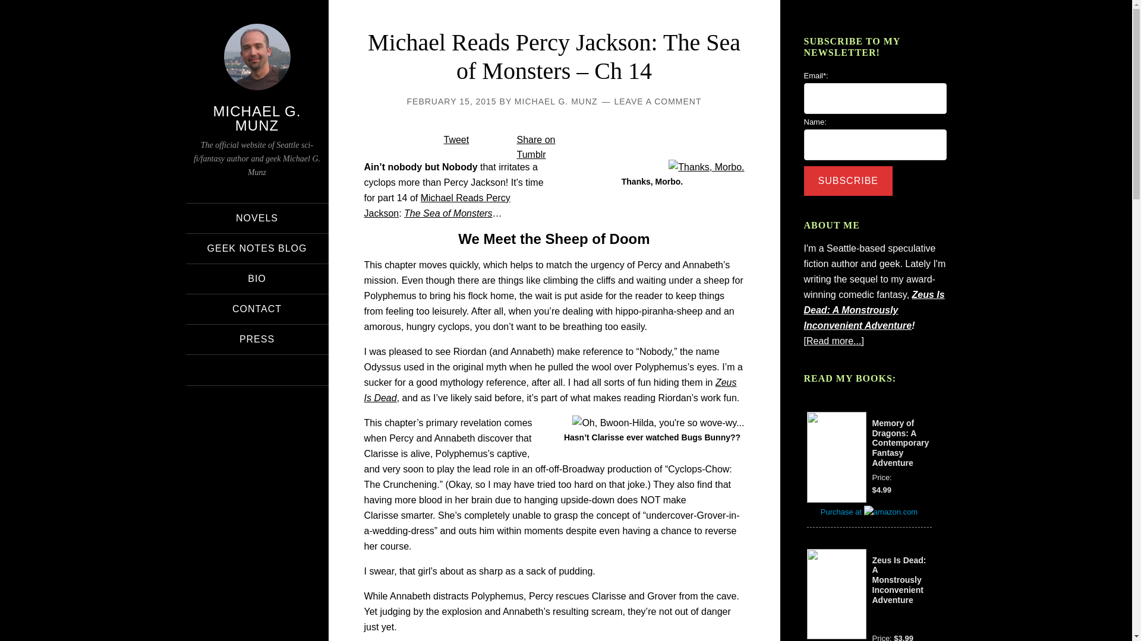 This screenshot has height=641, width=1141. What do you see at coordinates (257, 218) in the screenshot?
I see `Read about my novels!` at bounding box center [257, 218].